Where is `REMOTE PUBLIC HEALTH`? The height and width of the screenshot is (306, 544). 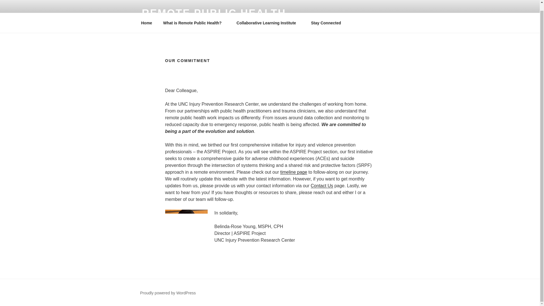 REMOTE PUBLIC HEALTH is located at coordinates (214, 13).